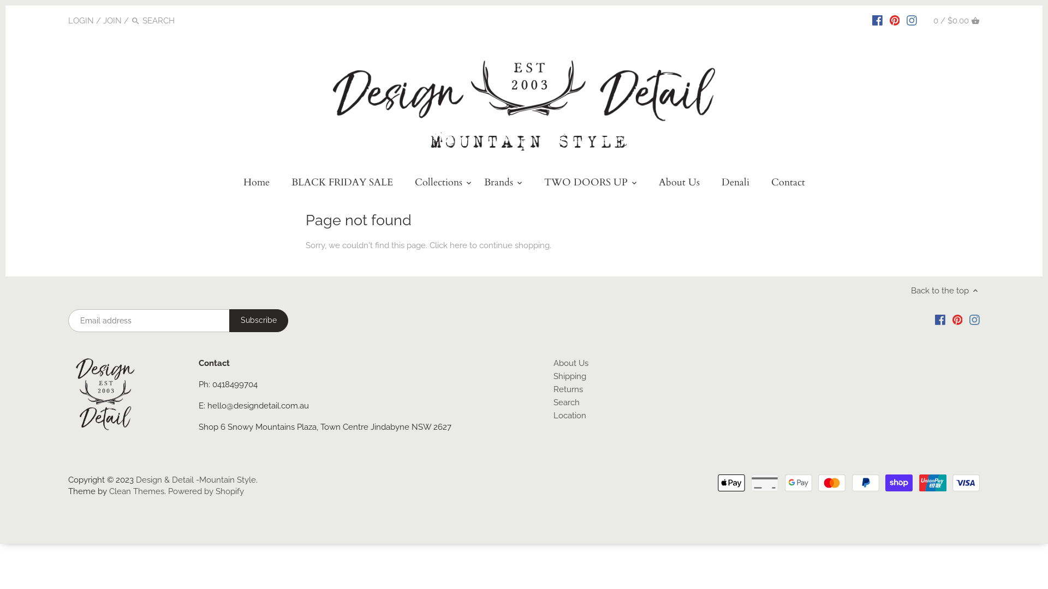 This screenshot has height=589, width=1048. What do you see at coordinates (135, 21) in the screenshot?
I see `Search` at bounding box center [135, 21].